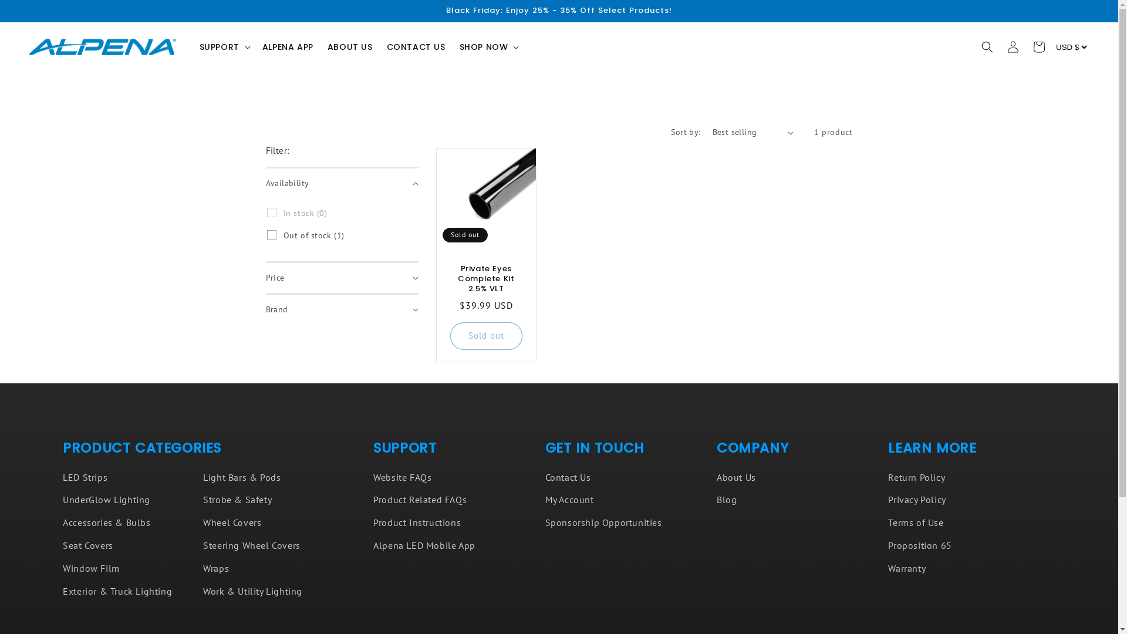 This screenshot has width=1127, height=634. I want to click on Proposition 65, so click(920, 546).